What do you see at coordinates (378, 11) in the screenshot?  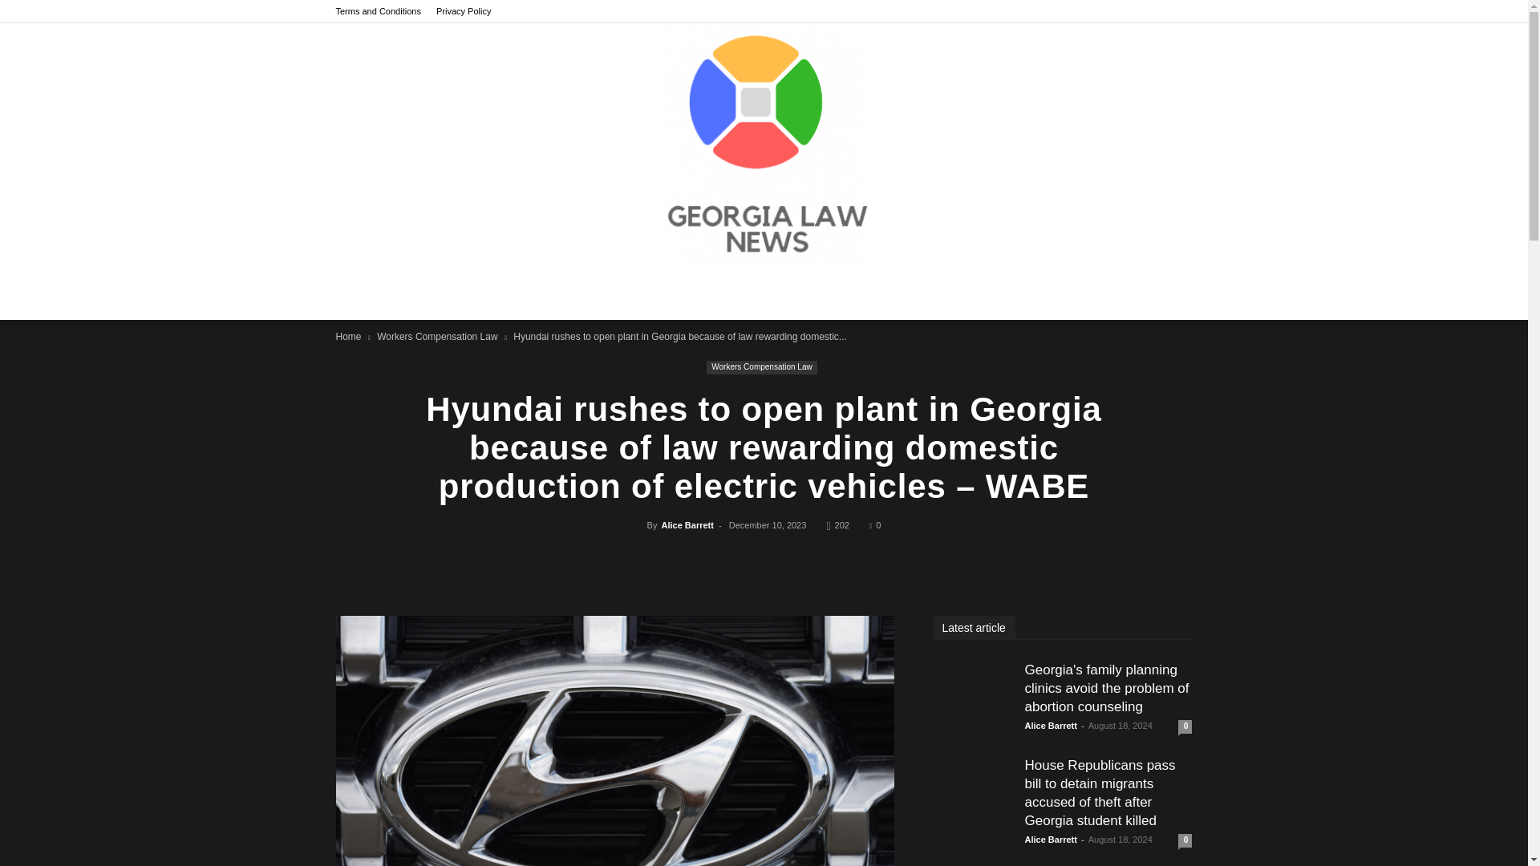 I see `Terms and Conditions` at bounding box center [378, 11].